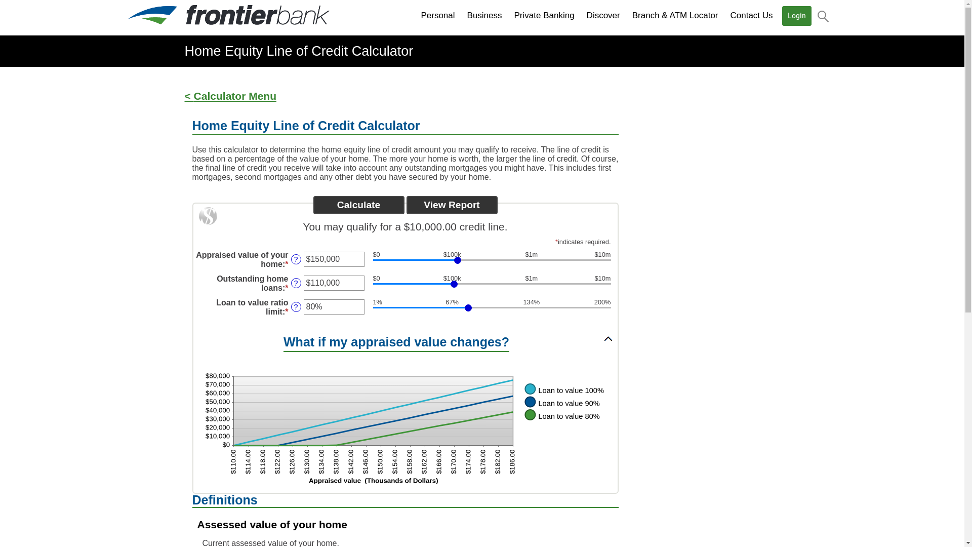 The width and height of the screenshot is (972, 547). What do you see at coordinates (492, 309) in the screenshot?
I see `Loan to value ratio limit slider` at bounding box center [492, 309].